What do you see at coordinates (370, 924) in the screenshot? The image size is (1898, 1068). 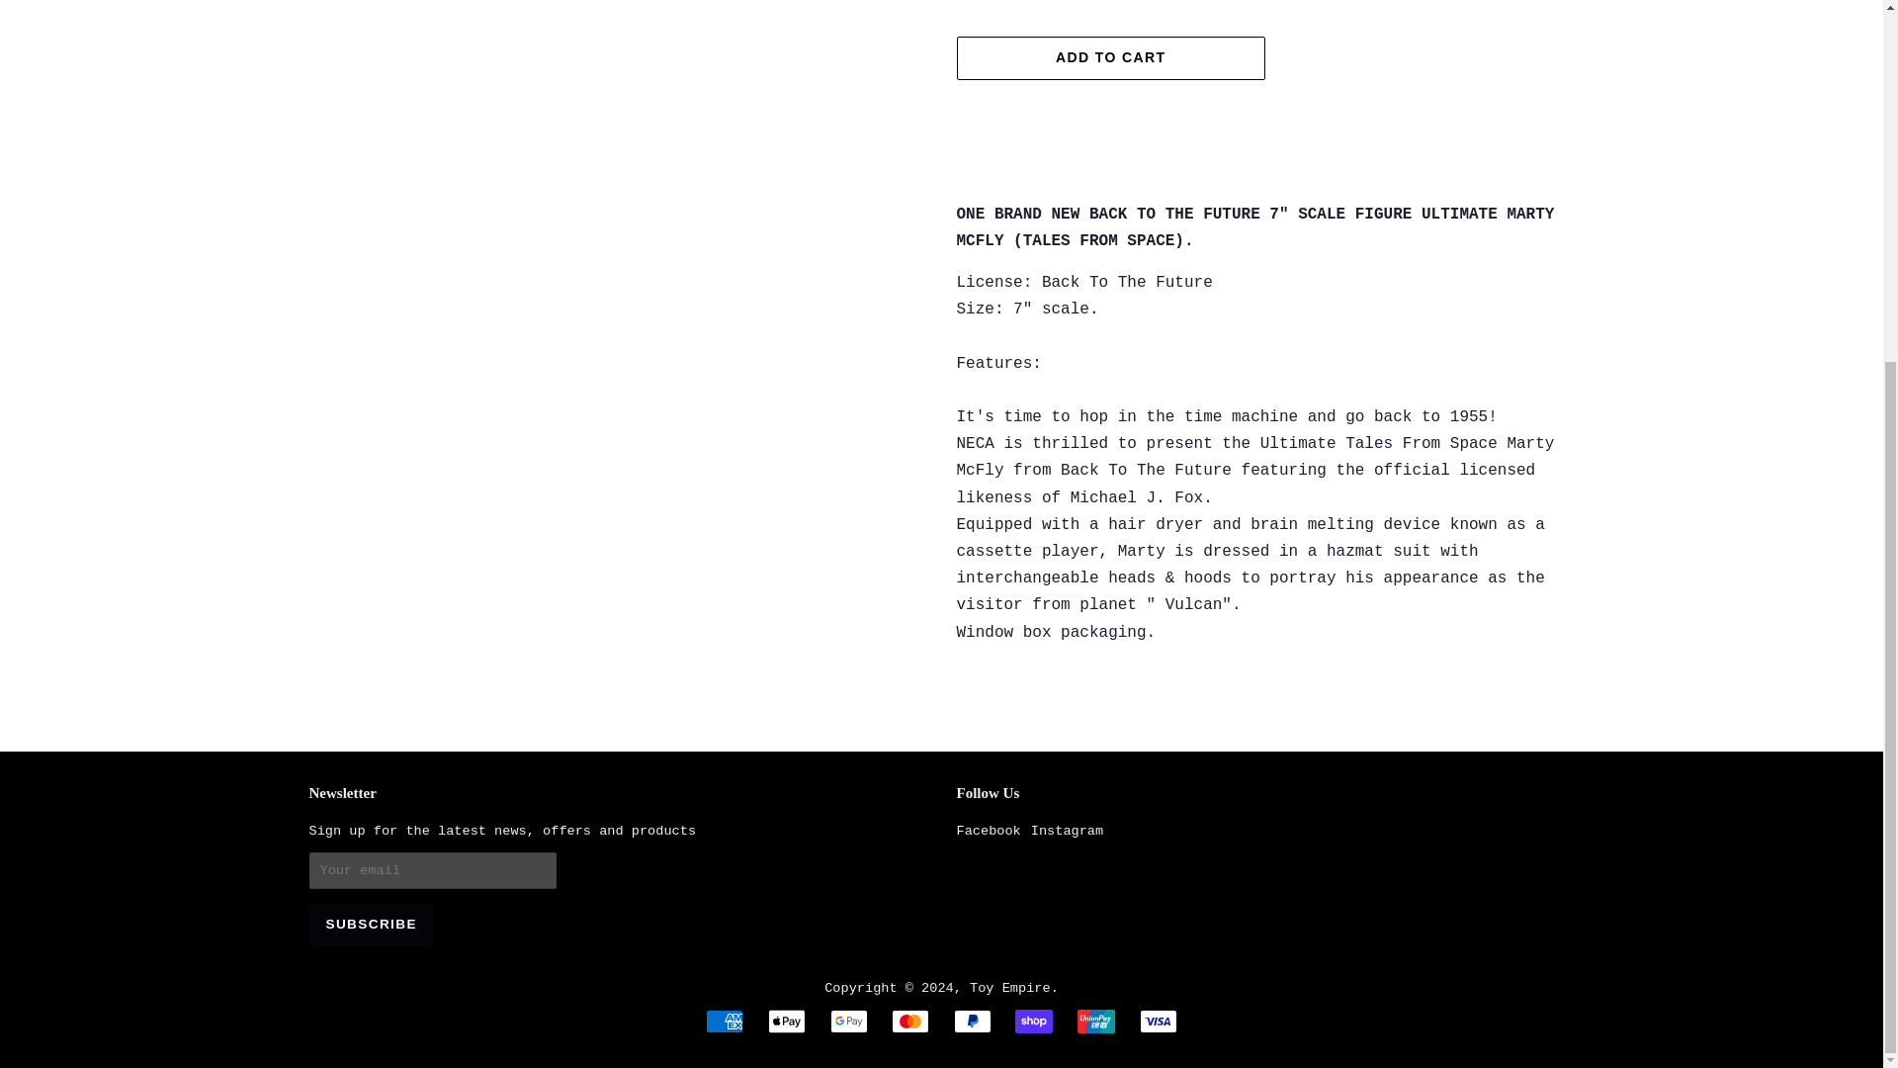 I see `Subscribe` at bounding box center [370, 924].